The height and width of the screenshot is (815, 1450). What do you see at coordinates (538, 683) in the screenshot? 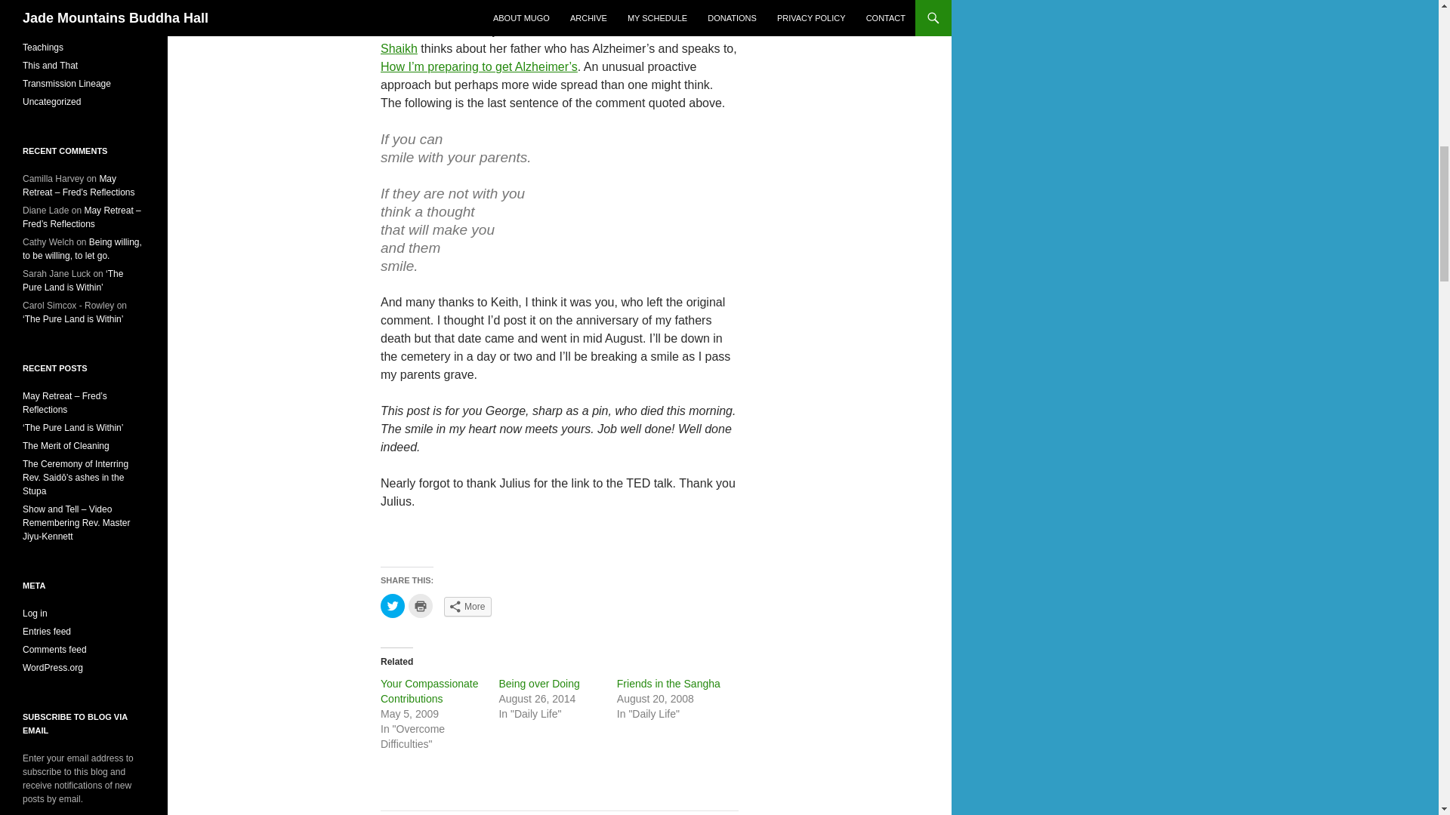
I see `Being over Doing` at bounding box center [538, 683].